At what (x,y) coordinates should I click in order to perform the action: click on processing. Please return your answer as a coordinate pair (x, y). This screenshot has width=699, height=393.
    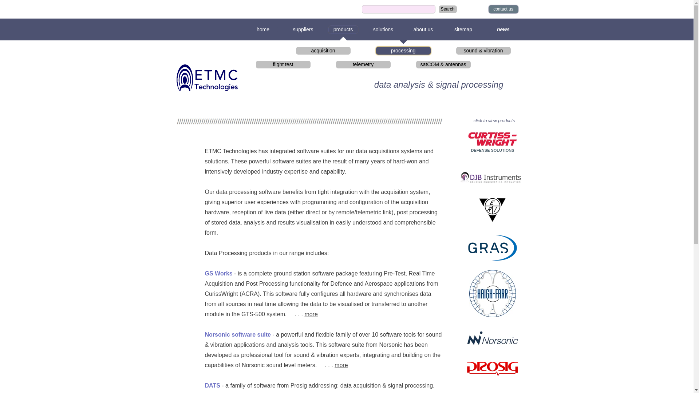
    Looking at the image, I should click on (403, 52).